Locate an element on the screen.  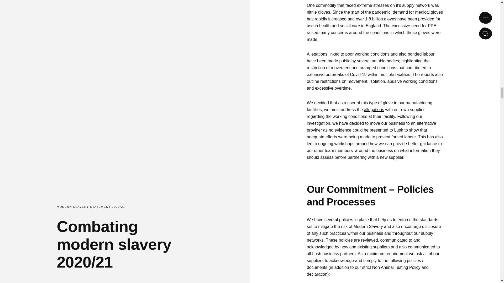
Non Animal Testing Policy is located at coordinates (396, 267).